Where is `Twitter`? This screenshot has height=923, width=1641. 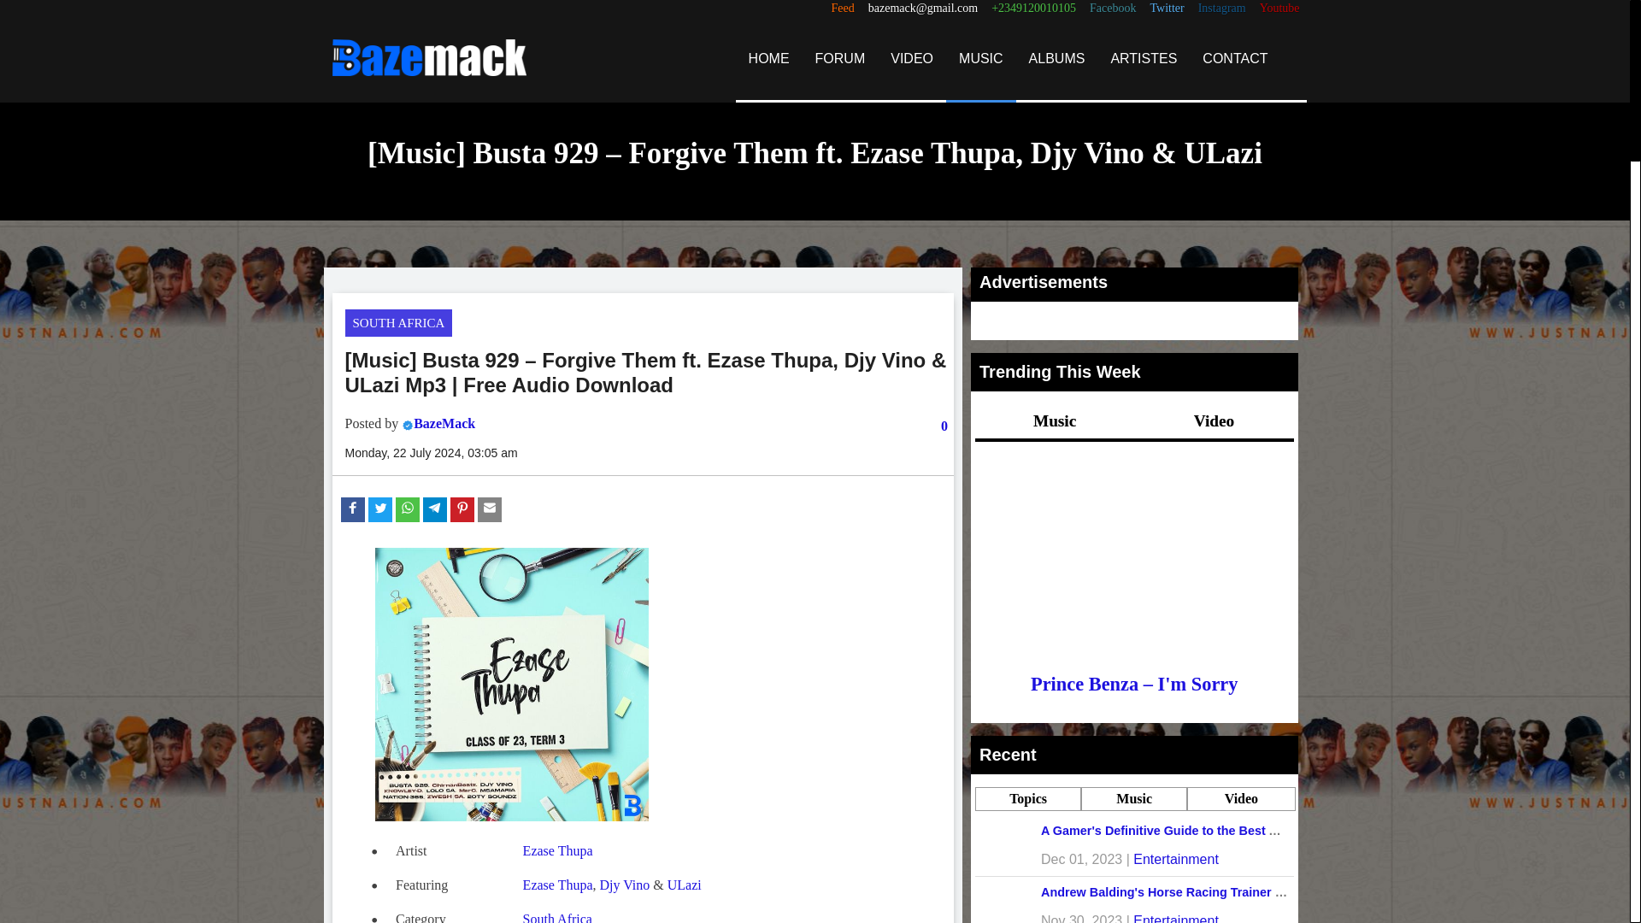
Twitter is located at coordinates (1166, 9).